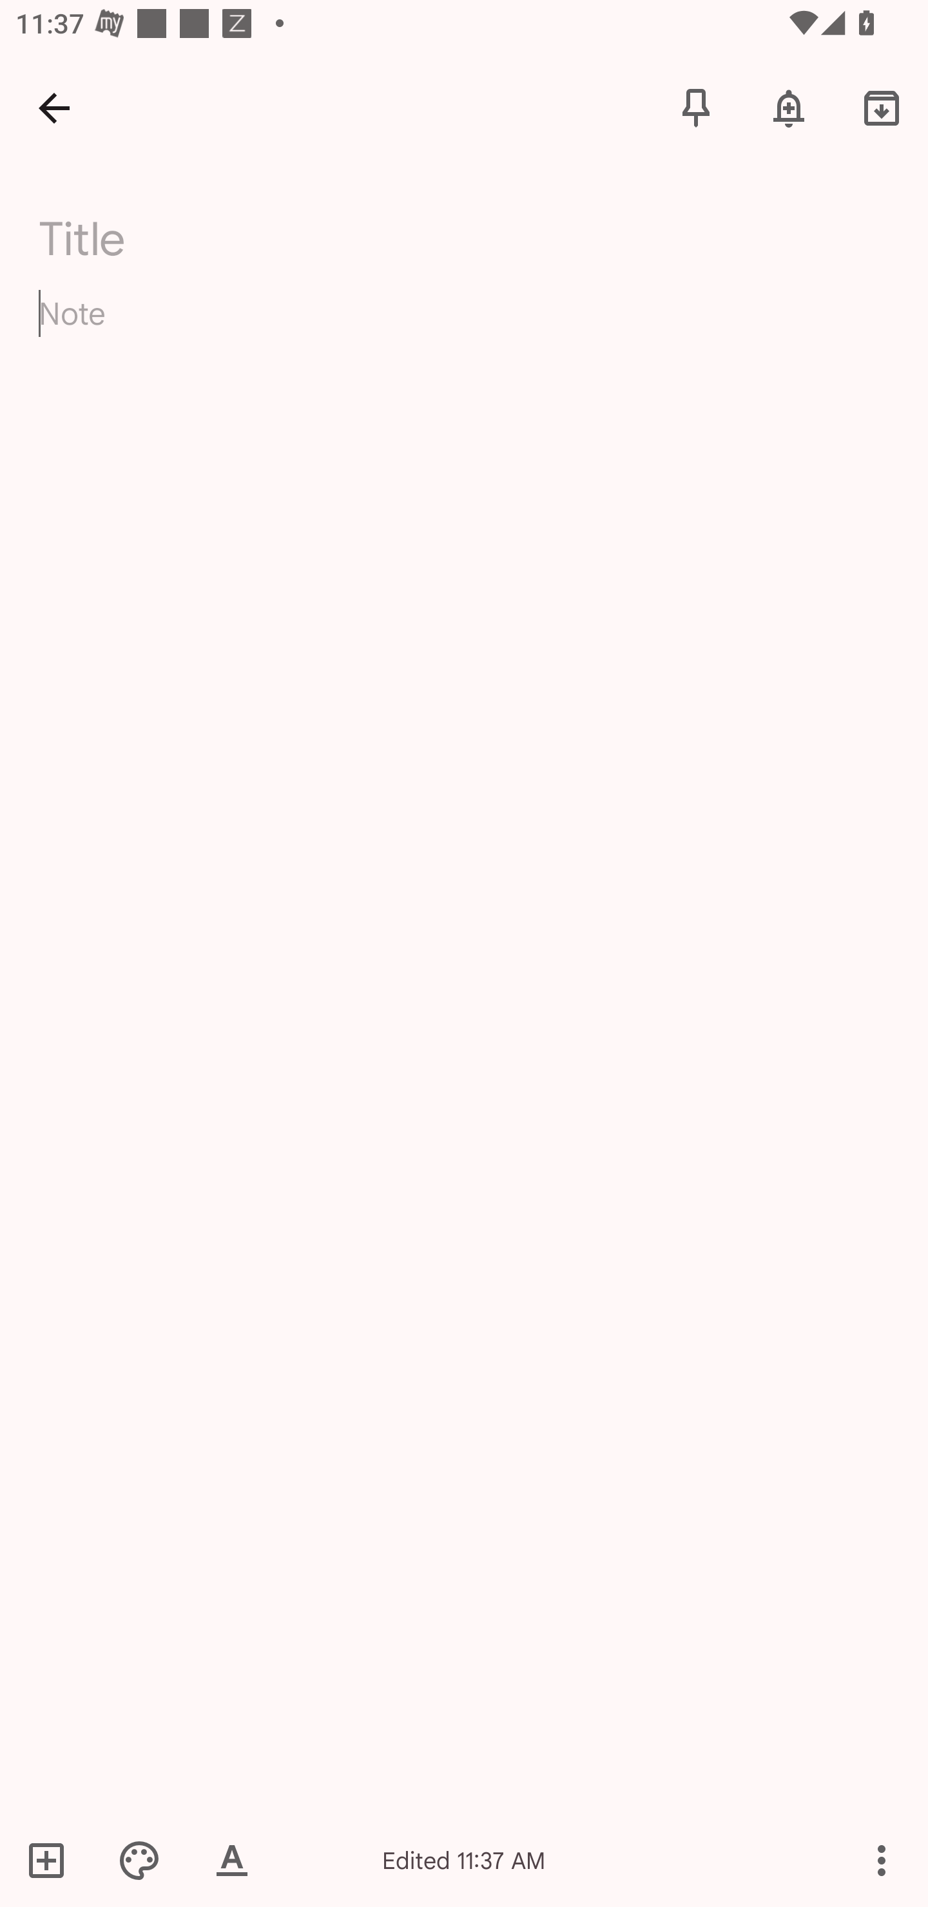  Describe the element at coordinates (53, 1860) in the screenshot. I see `New list` at that location.